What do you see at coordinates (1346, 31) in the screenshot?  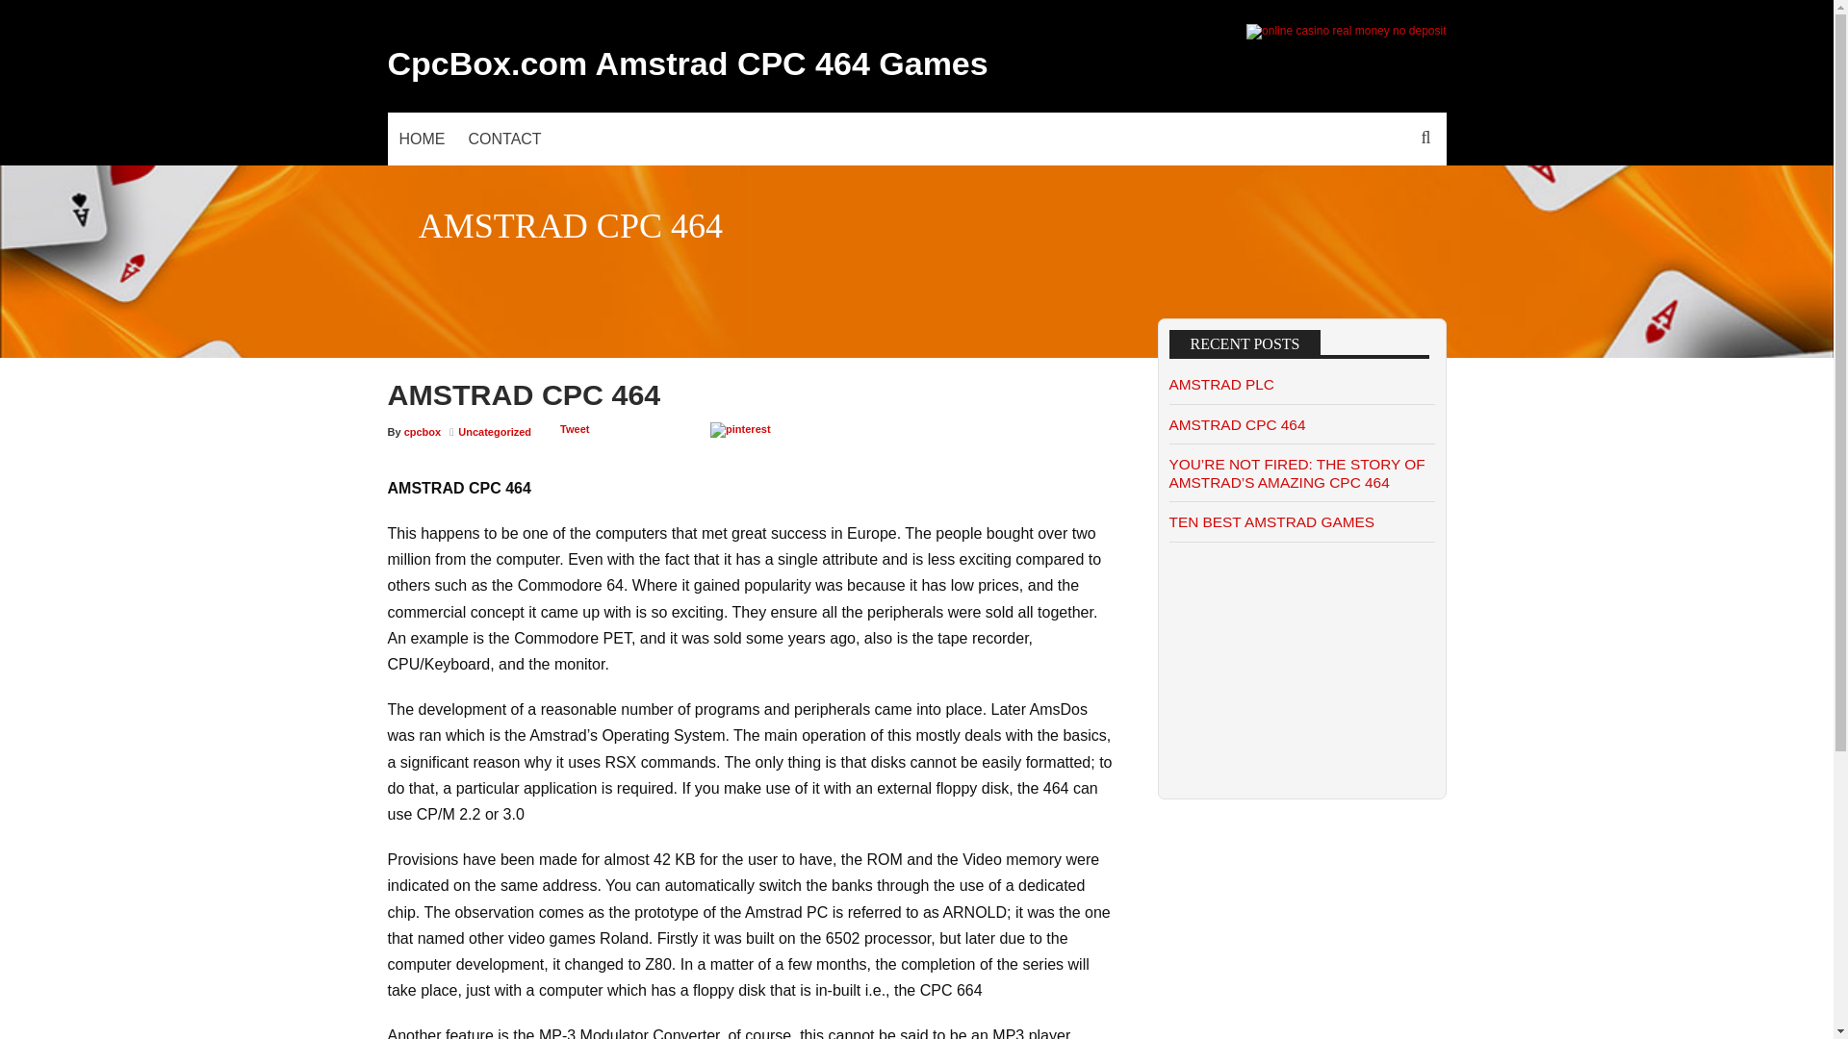 I see `online casino real money no deposit` at bounding box center [1346, 31].